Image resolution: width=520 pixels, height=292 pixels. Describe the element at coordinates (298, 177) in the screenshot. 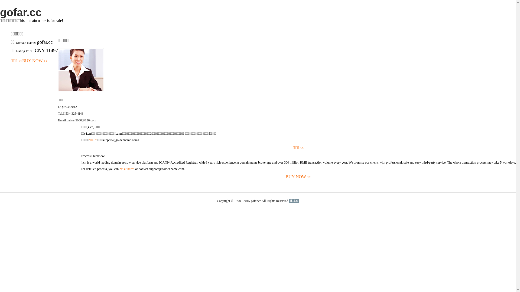

I see `BUY NOW>>` at that location.